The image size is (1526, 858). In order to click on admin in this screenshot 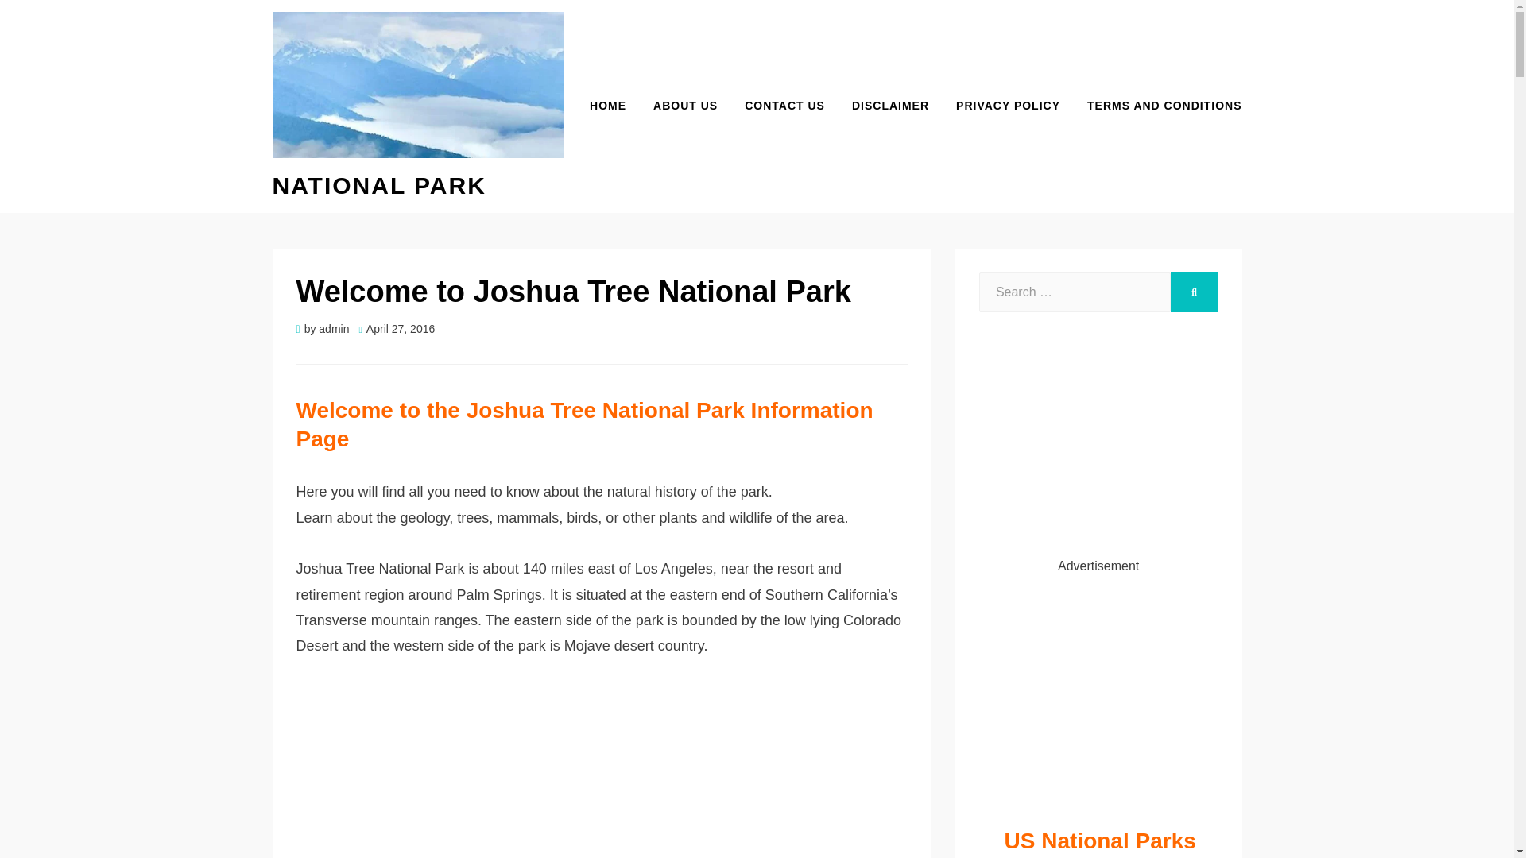, I will do `click(334, 329)`.